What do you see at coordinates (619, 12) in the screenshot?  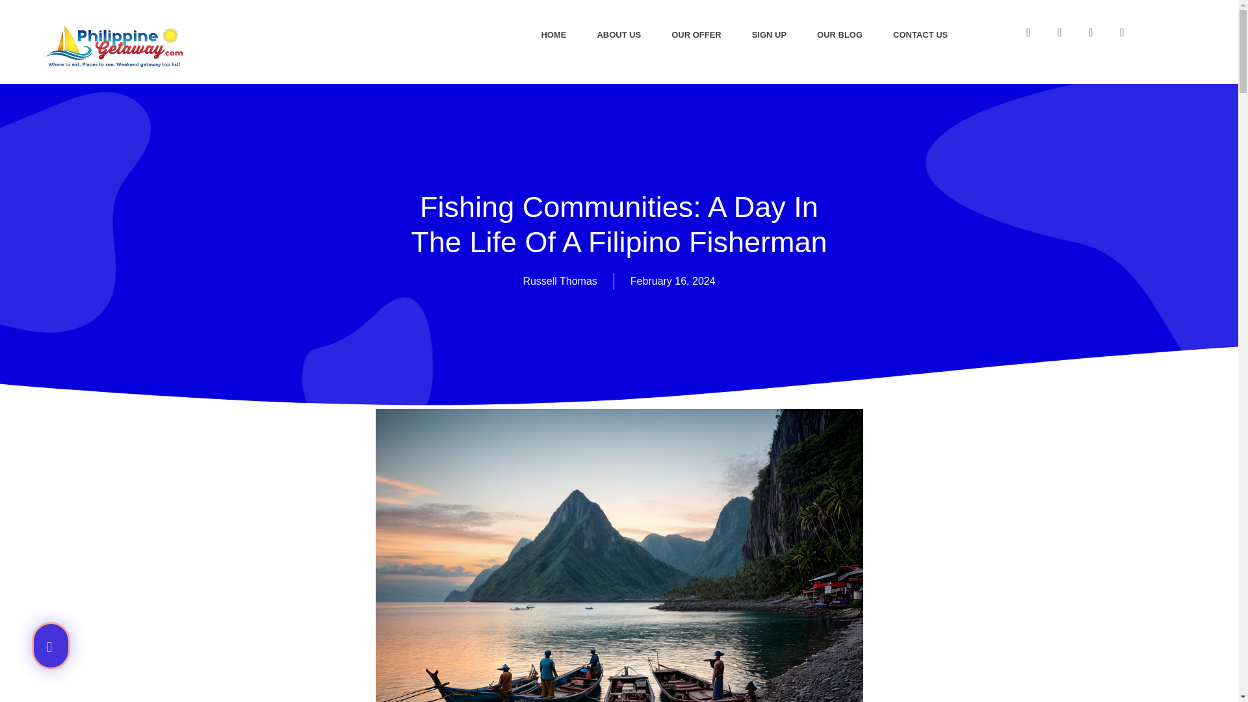 I see `ABOUT US` at bounding box center [619, 12].